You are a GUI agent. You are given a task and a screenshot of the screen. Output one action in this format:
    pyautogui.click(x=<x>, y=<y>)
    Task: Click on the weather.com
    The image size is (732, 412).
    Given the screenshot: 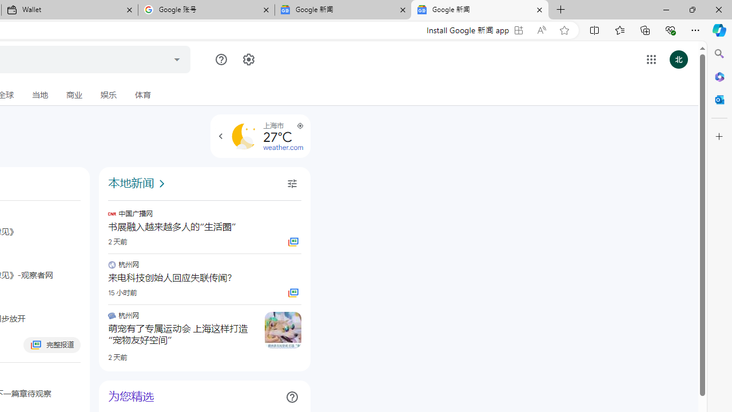 What is the action you would take?
    pyautogui.click(x=283, y=148)
    